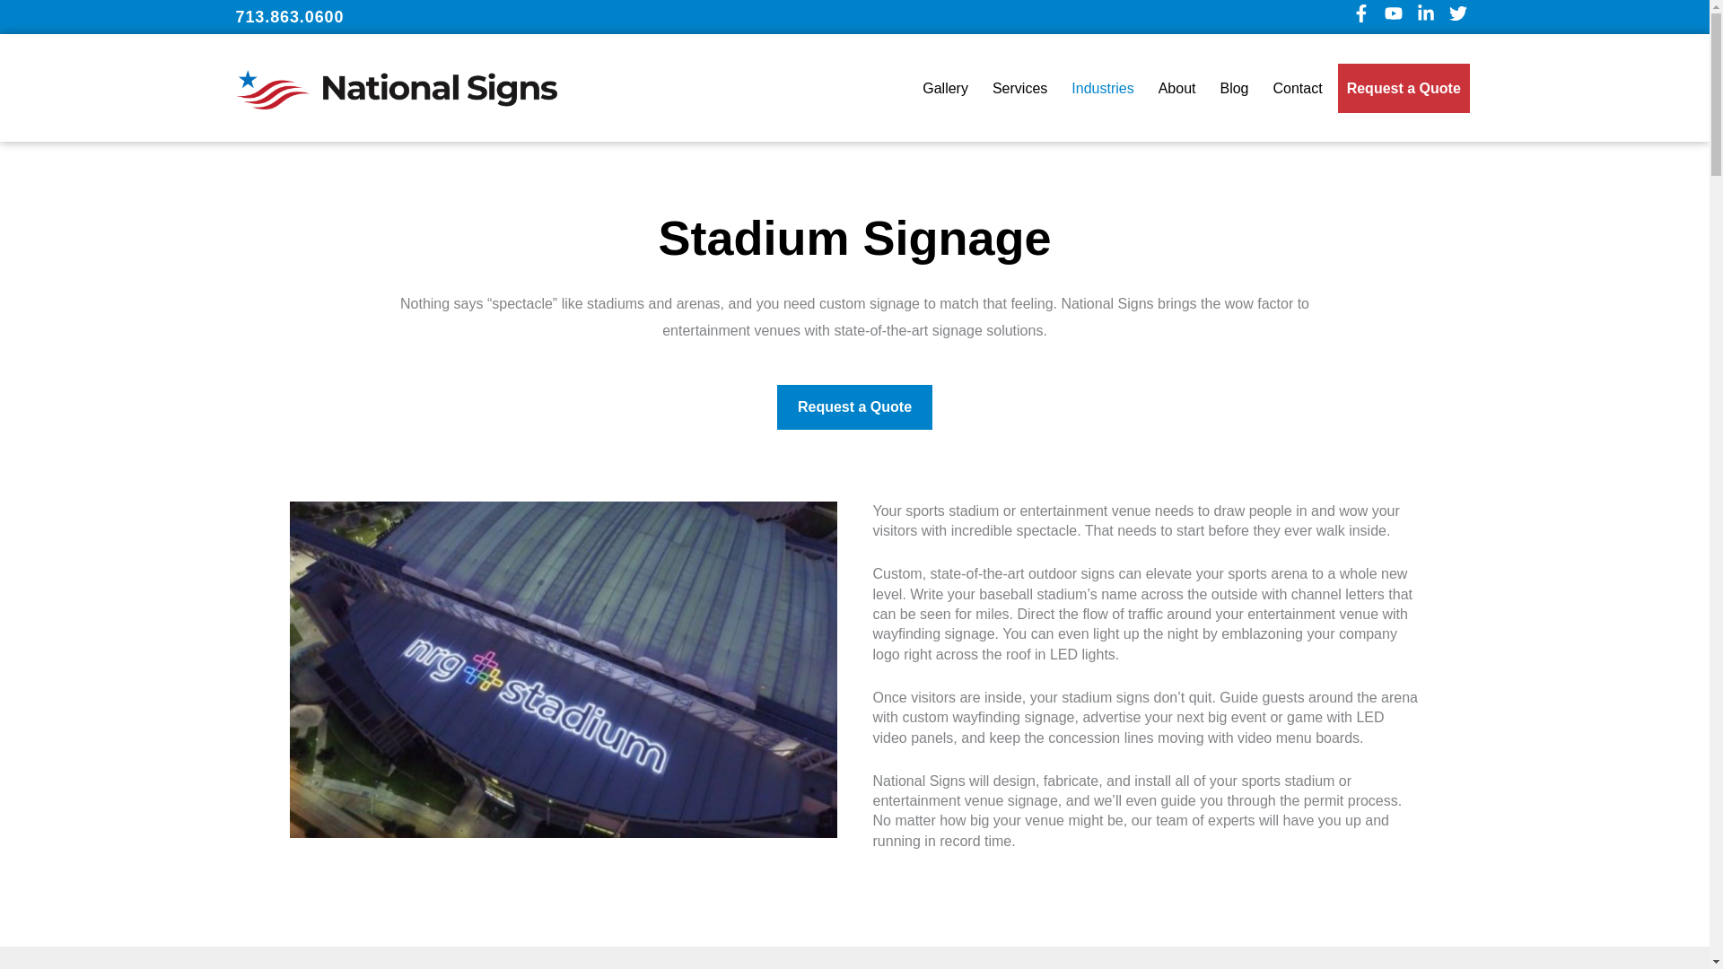  What do you see at coordinates (1176, 88) in the screenshot?
I see `About` at bounding box center [1176, 88].